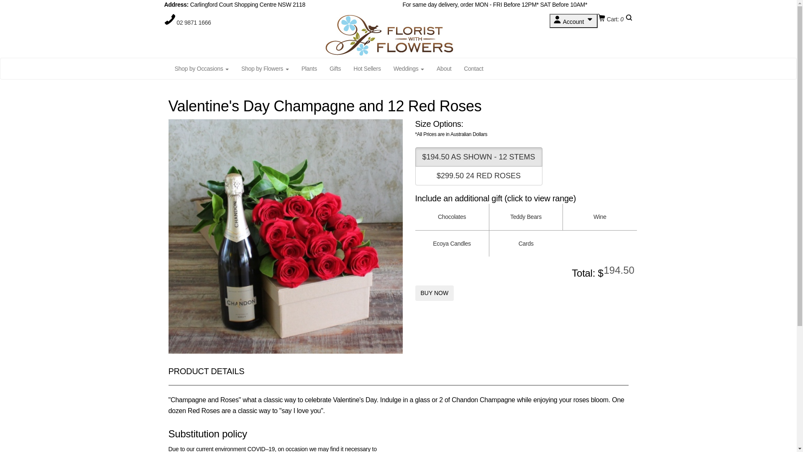  Describe the element at coordinates (409, 69) in the screenshot. I see `Weddings` at that location.